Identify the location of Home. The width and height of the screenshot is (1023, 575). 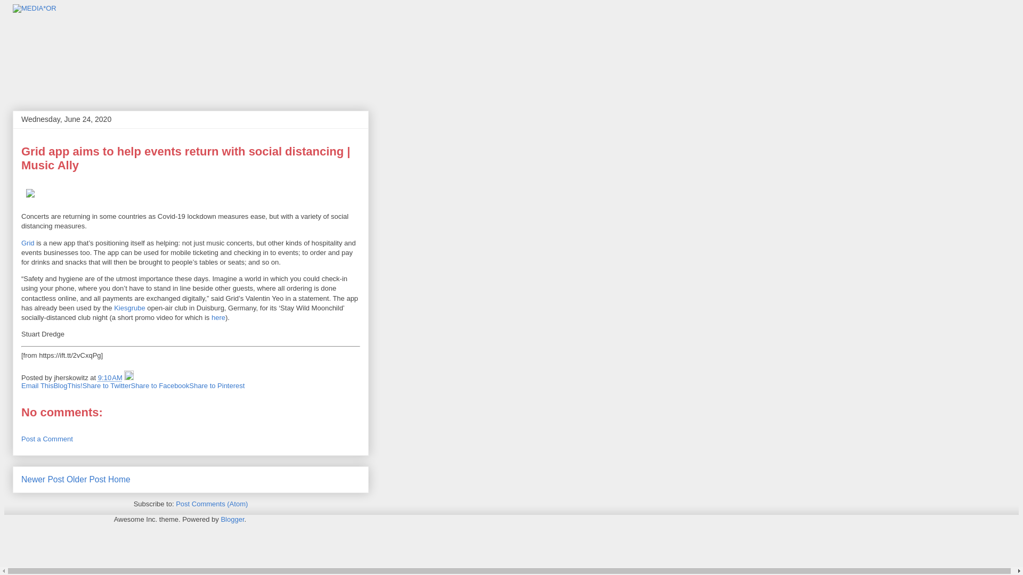
(119, 479).